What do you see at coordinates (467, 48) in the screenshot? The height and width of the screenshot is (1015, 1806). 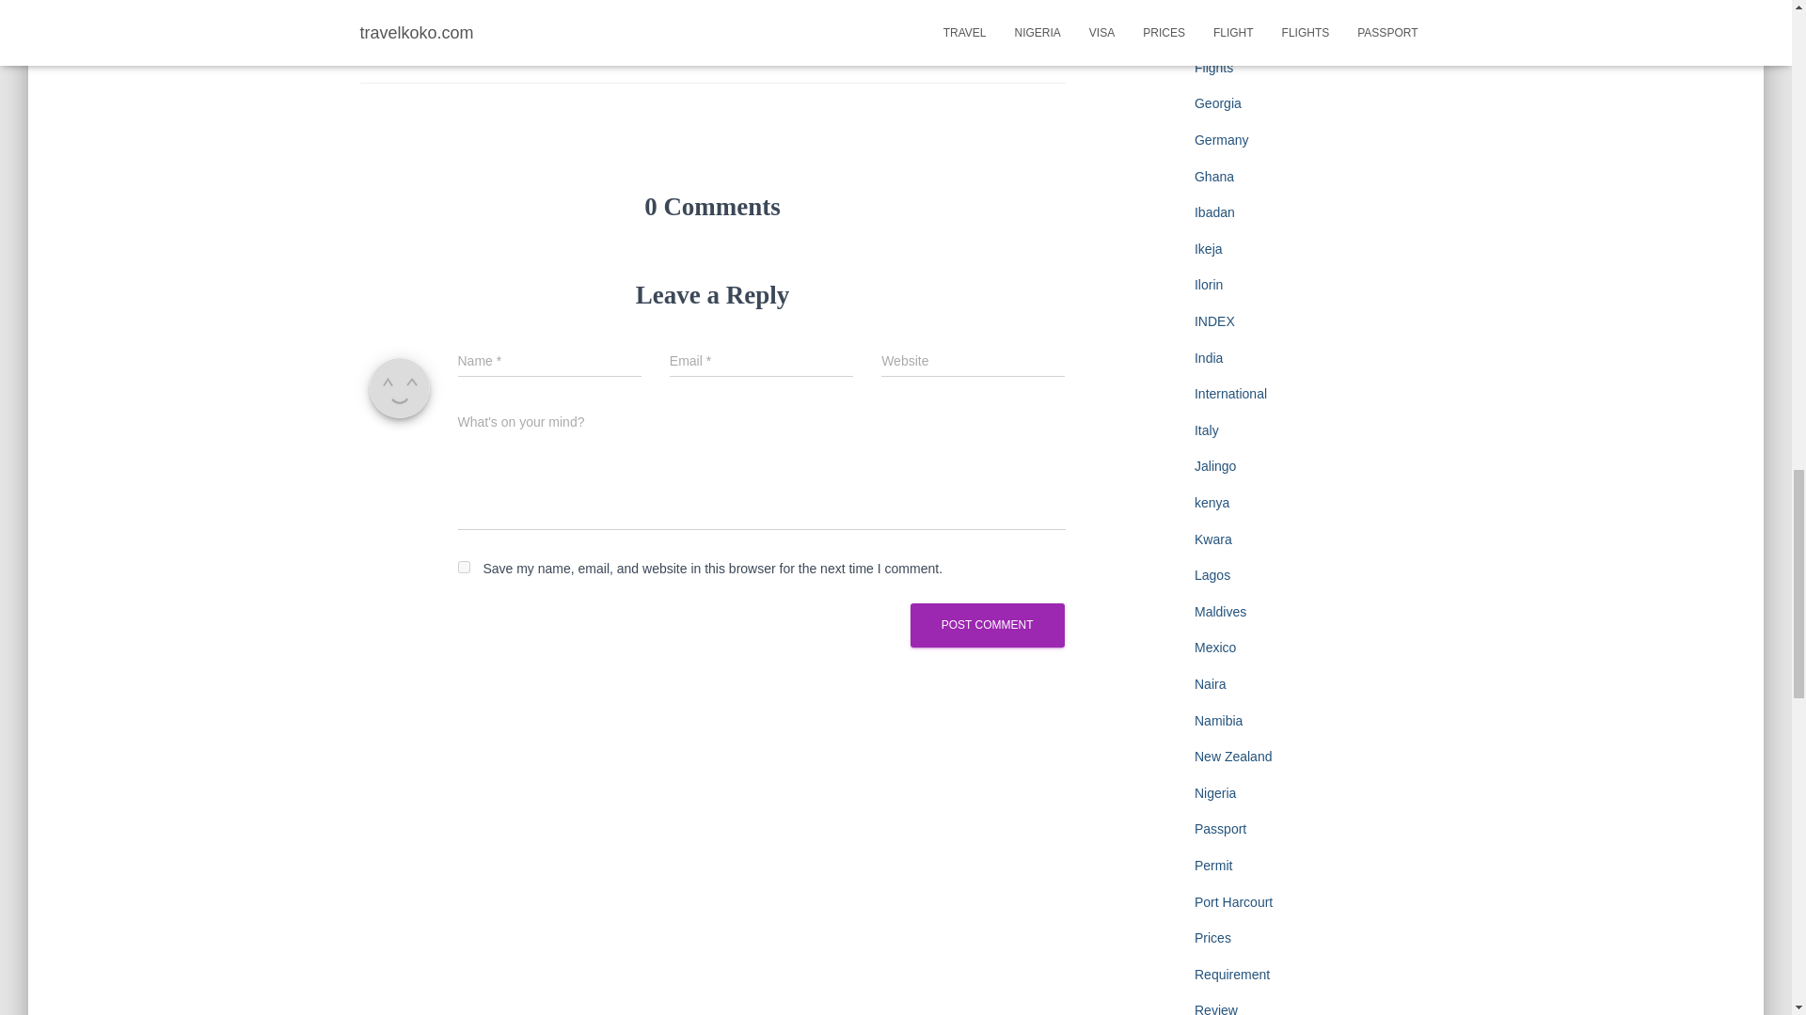 I see `TRAVEL` at bounding box center [467, 48].